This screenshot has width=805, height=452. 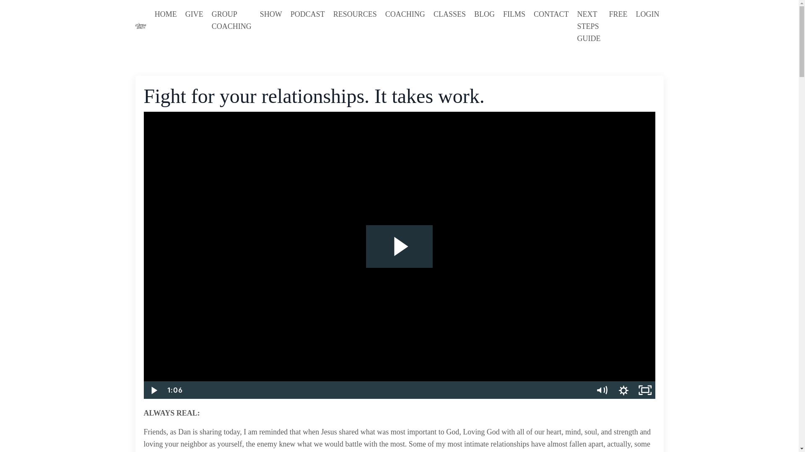 What do you see at coordinates (645, 390) in the screenshot?
I see `Fullscreen` at bounding box center [645, 390].